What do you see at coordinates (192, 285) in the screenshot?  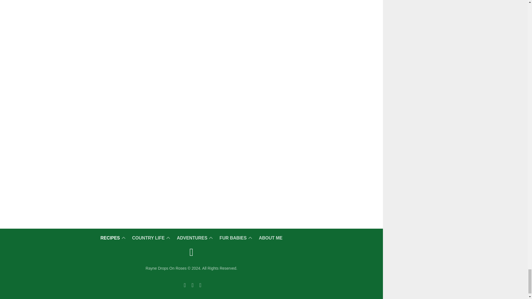 I see `Twitter` at bounding box center [192, 285].